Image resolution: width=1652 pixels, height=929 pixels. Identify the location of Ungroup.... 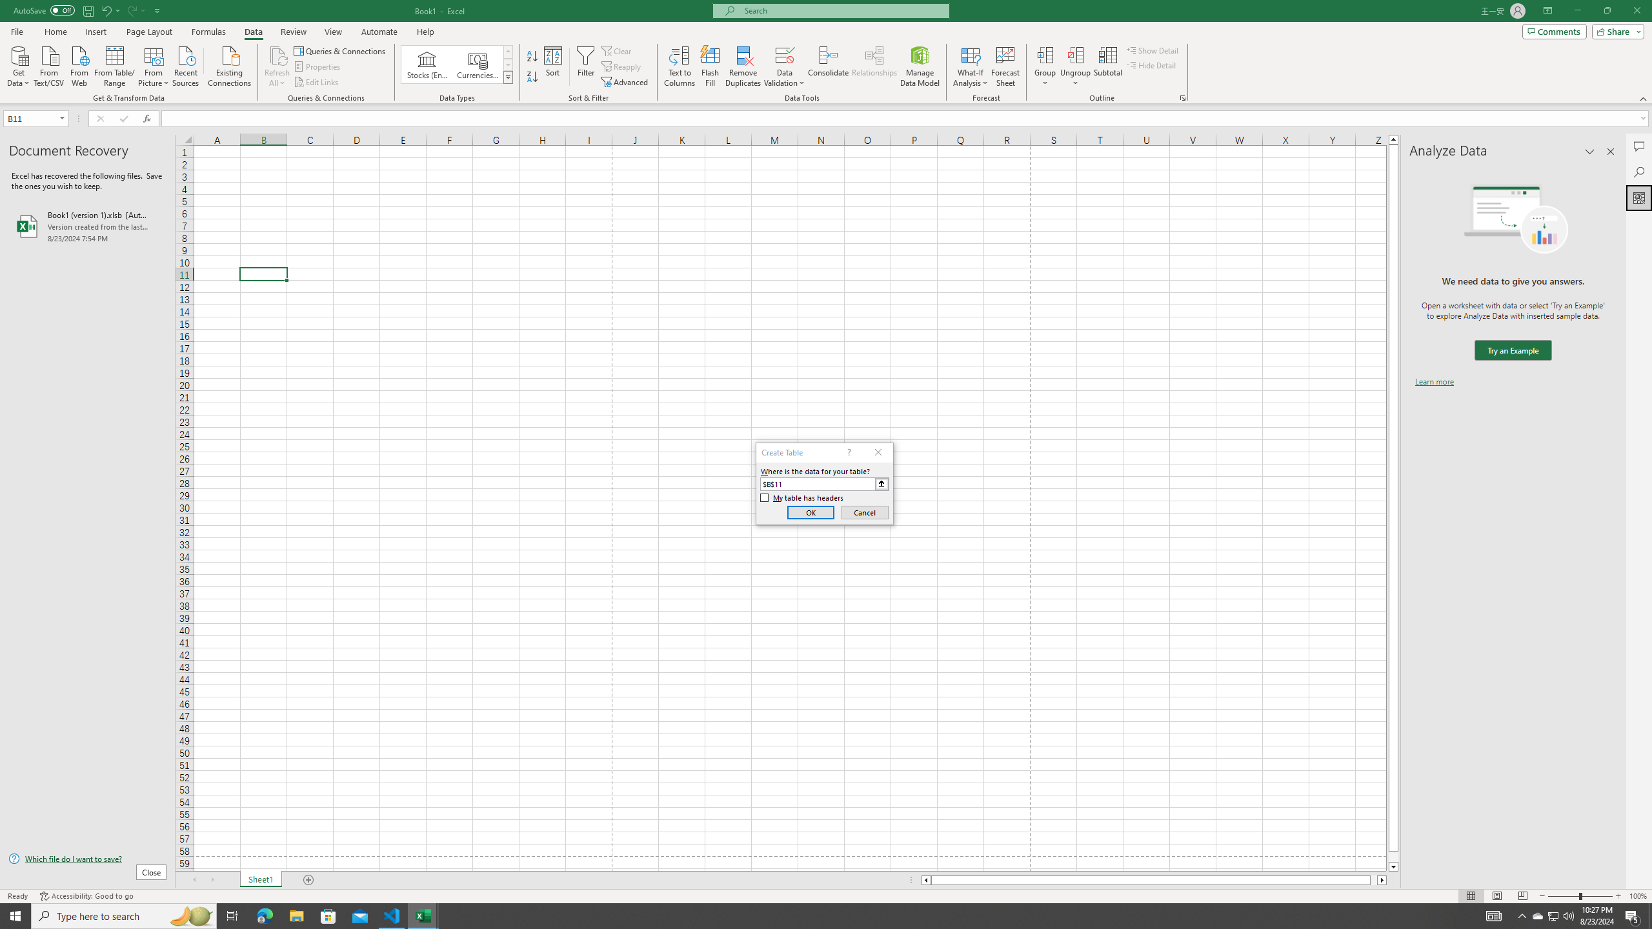
(1075, 55).